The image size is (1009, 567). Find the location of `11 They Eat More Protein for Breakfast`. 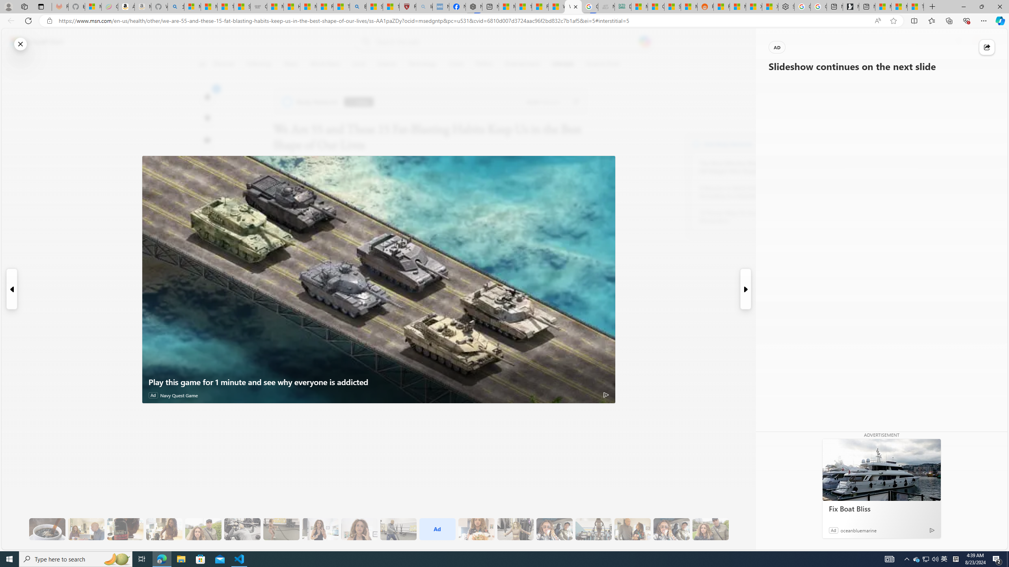

11 They Eat More Protein for Breakfast is located at coordinates (320, 529).